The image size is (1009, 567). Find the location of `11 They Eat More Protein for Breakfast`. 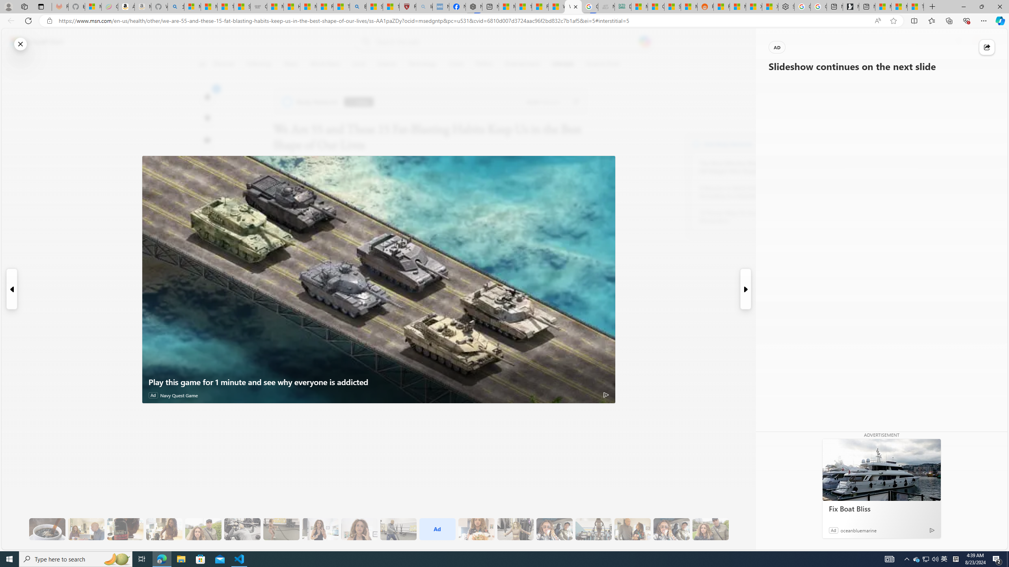

11 They Eat More Protein for Breakfast is located at coordinates (320, 529).